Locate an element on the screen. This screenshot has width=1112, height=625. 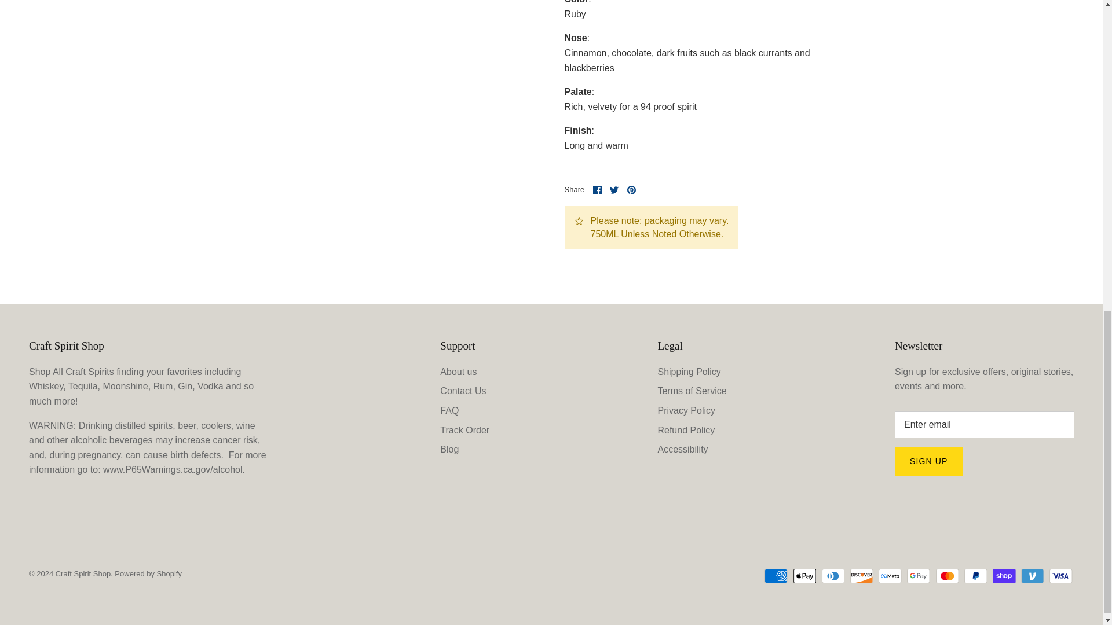
Google Pay is located at coordinates (919, 575).